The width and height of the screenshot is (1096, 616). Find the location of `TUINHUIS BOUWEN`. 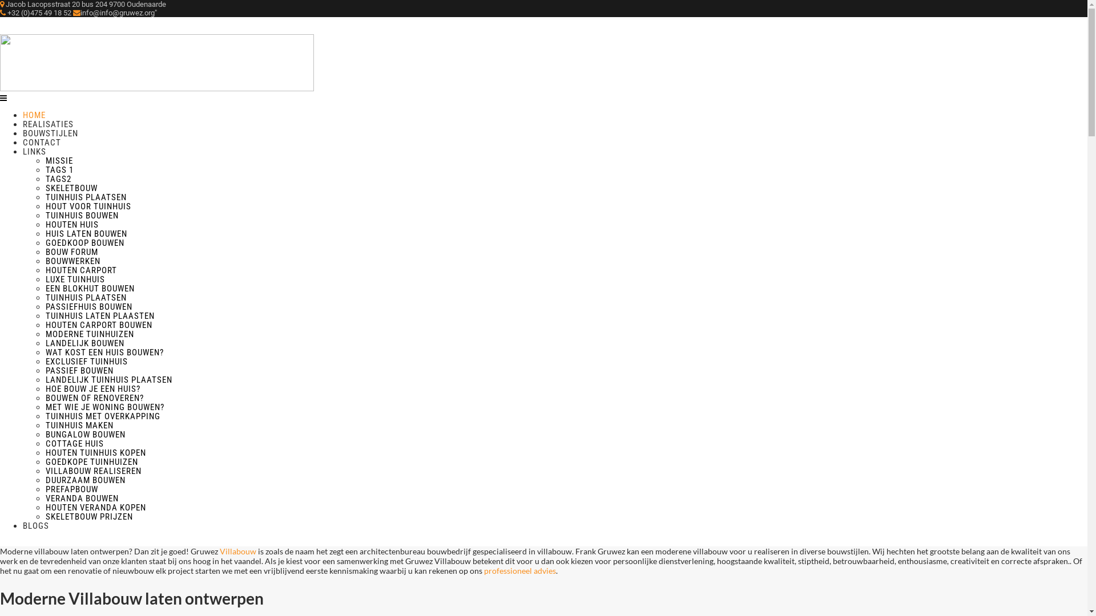

TUINHUIS BOUWEN is located at coordinates (82, 216).